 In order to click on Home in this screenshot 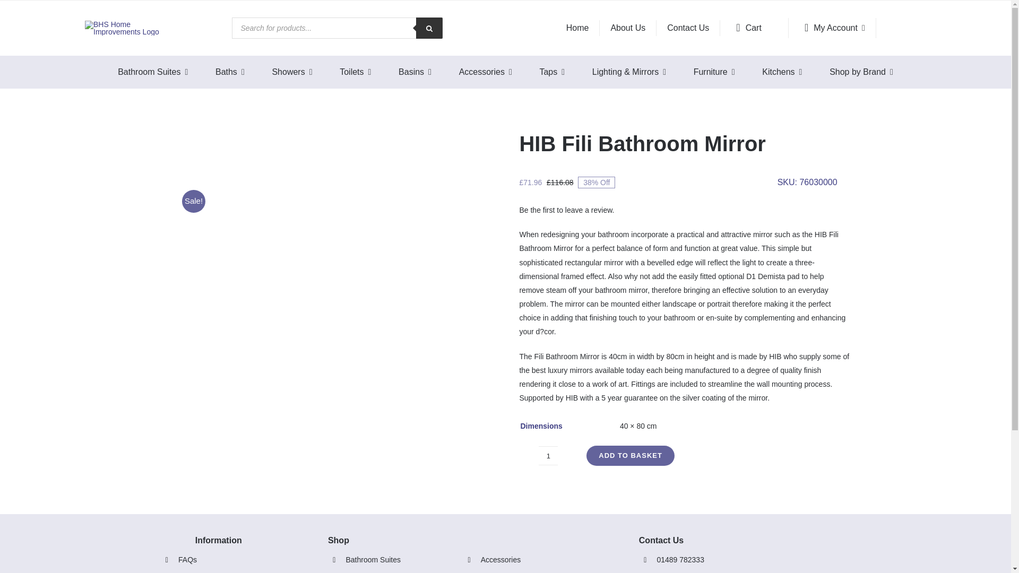, I will do `click(577, 28)`.